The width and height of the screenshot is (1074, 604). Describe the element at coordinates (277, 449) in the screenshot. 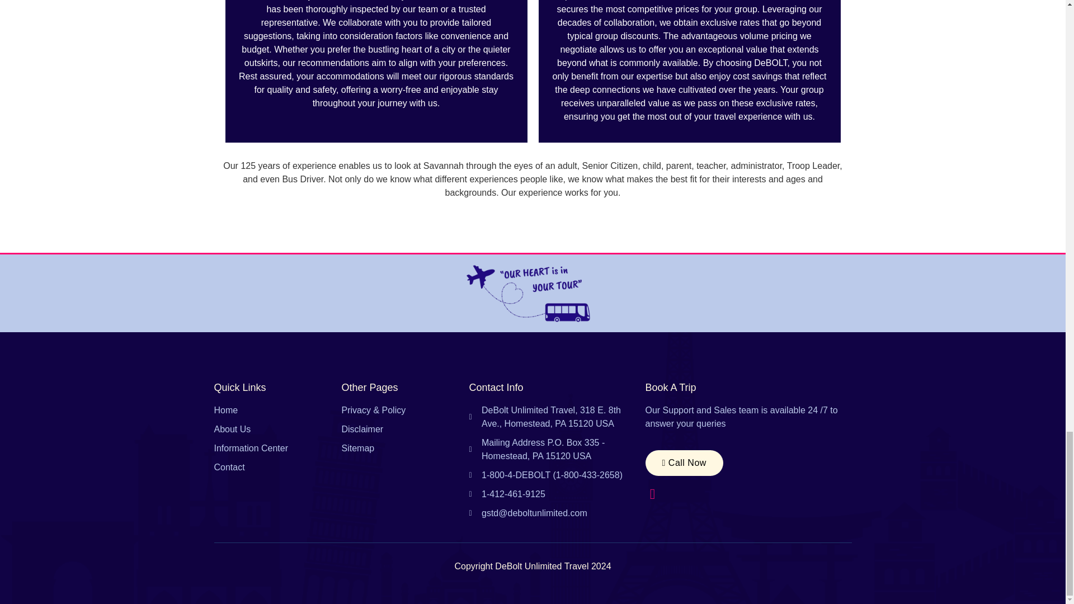

I see `Information Center` at that location.